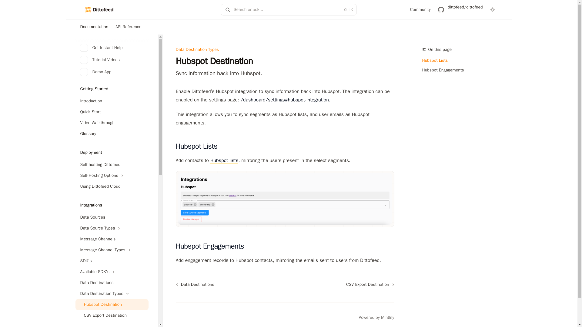 The height and width of the screenshot is (327, 582). Describe the element at coordinates (112, 187) in the screenshot. I see `Using Dittofeed Cloud` at that location.